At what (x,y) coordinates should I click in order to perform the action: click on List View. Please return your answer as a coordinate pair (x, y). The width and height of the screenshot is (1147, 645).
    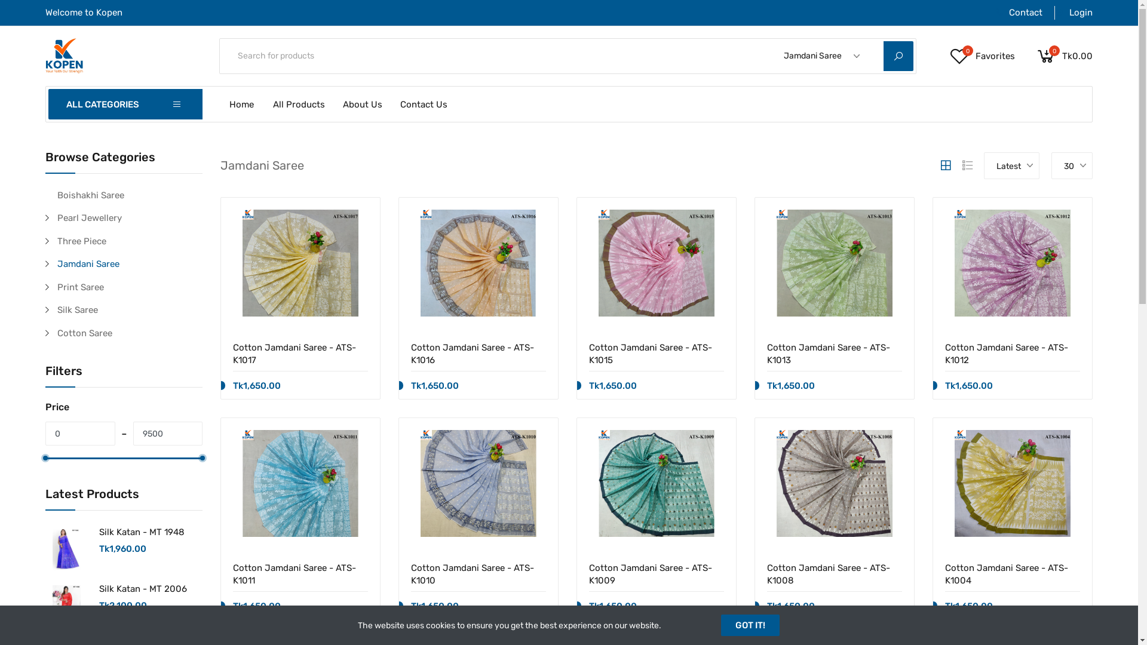
    Looking at the image, I should click on (968, 165).